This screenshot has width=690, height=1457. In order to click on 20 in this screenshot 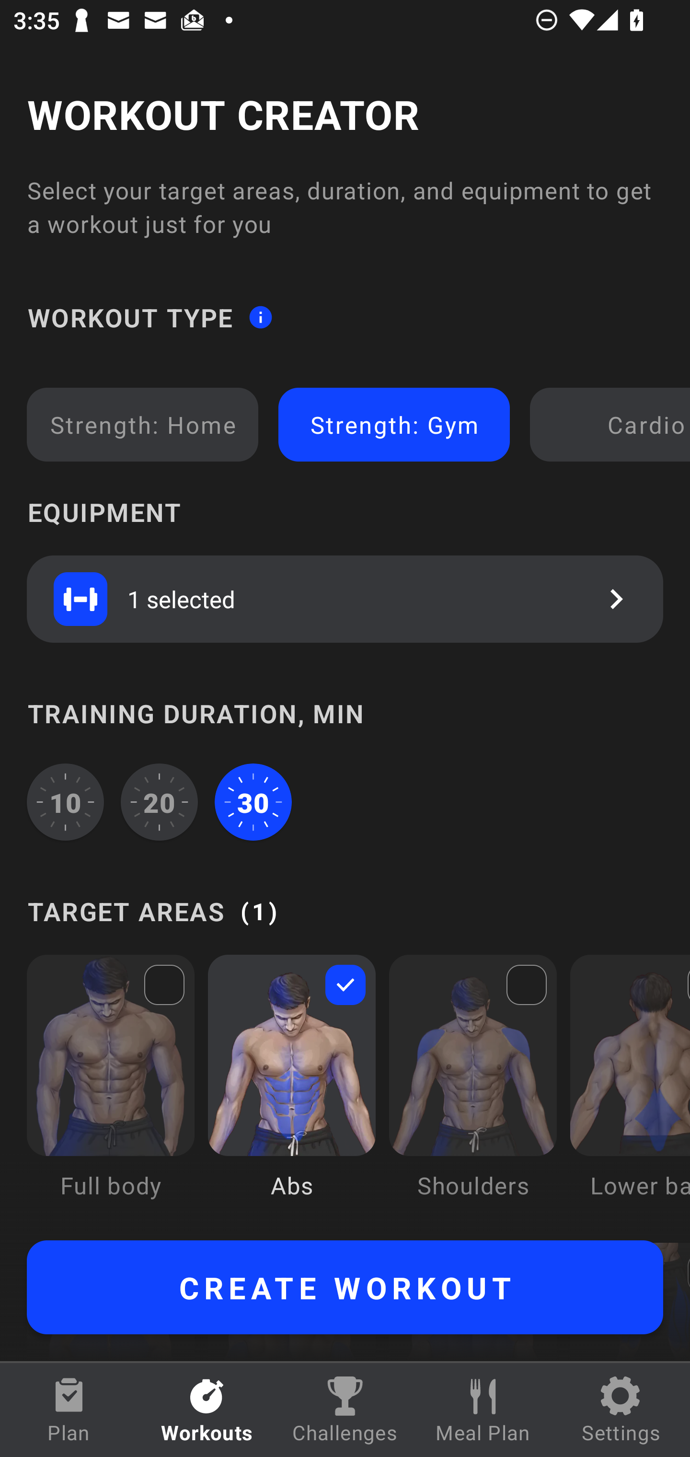, I will do `click(160, 802)`.